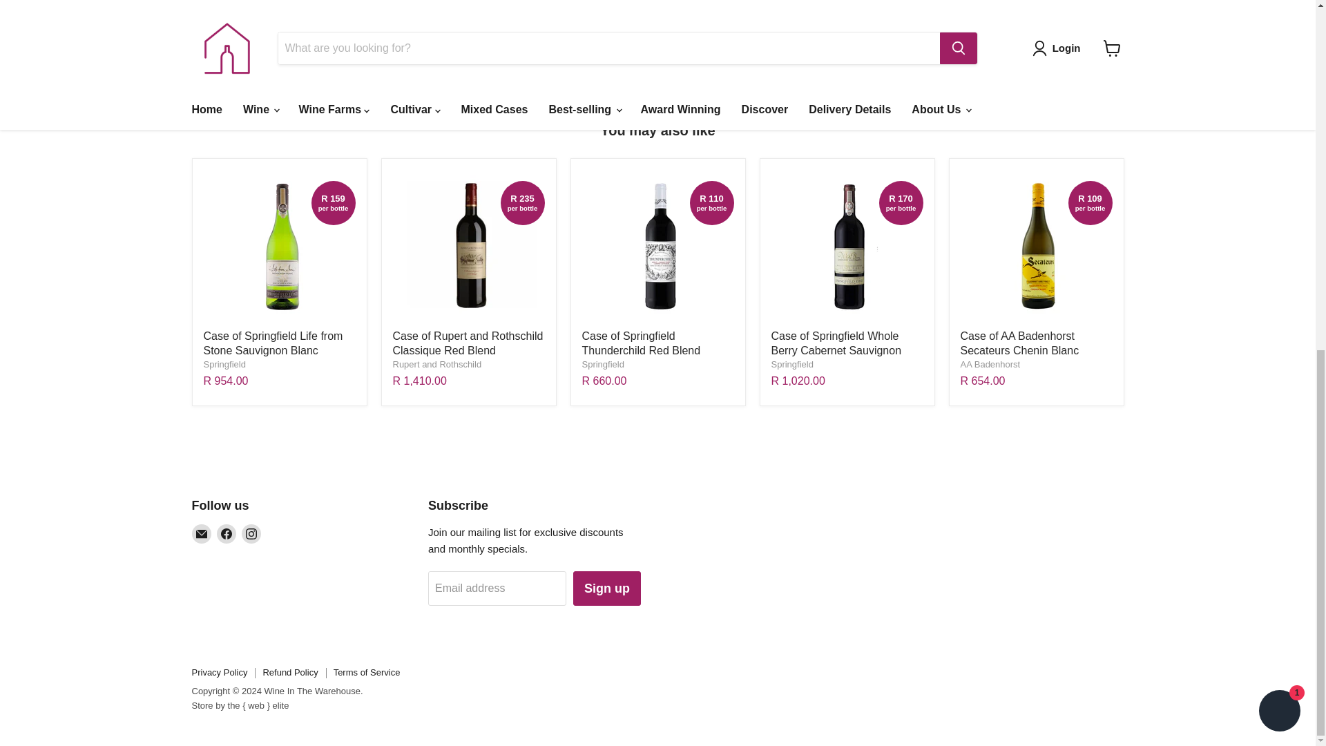 This screenshot has width=1326, height=746. I want to click on Facebook, so click(227, 534).